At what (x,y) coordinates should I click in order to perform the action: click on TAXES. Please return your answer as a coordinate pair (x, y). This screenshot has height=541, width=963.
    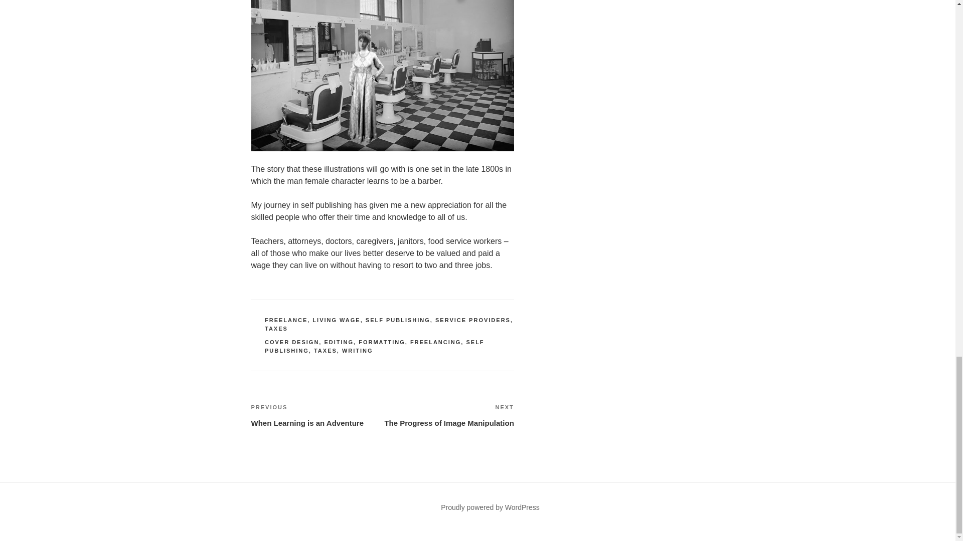
    Looking at the image, I should click on (286, 320).